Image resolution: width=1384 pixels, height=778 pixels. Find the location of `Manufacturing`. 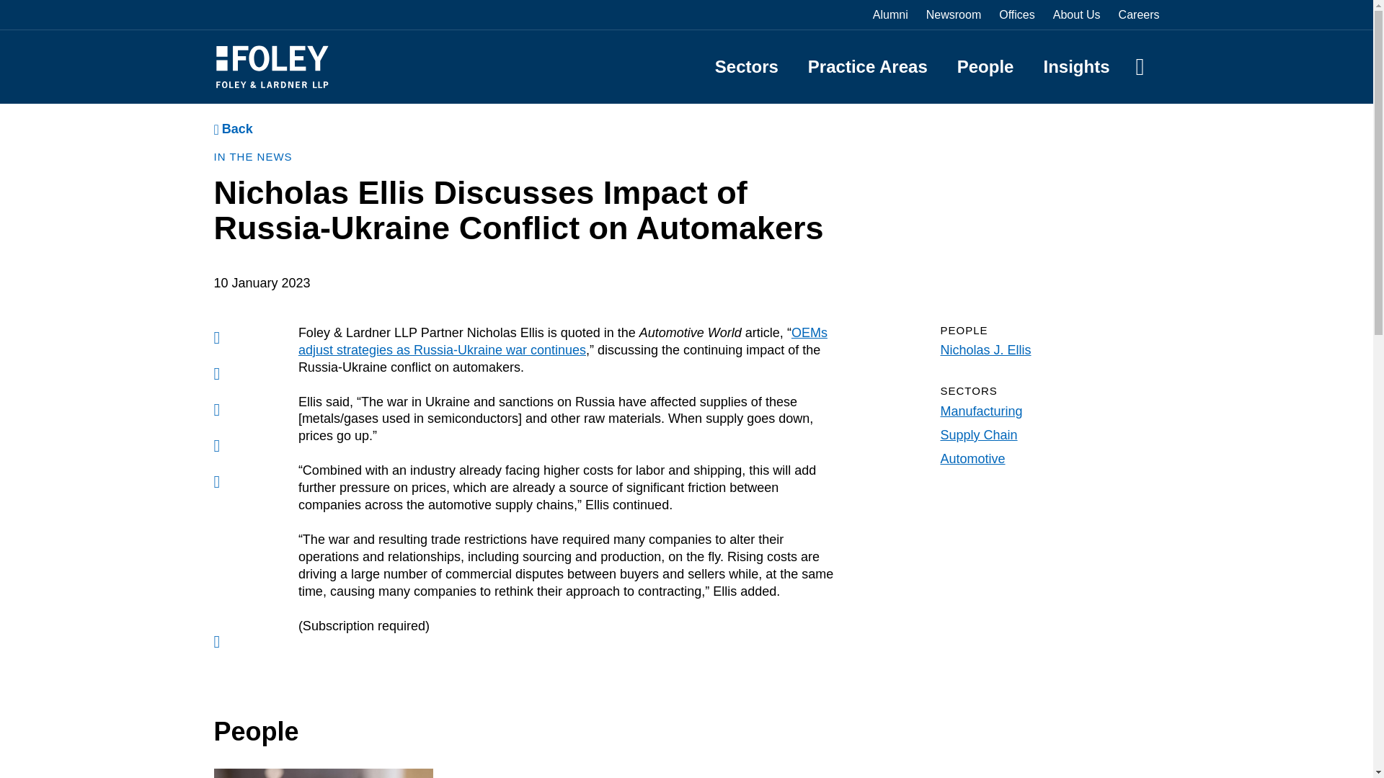

Manufacturing is located at coordinates (980, 411).